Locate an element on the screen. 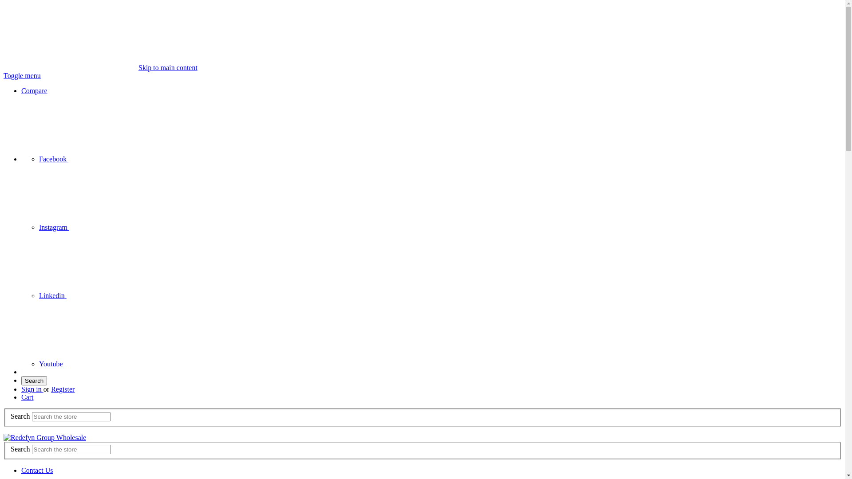  Register is located at coordinates (63, 389).